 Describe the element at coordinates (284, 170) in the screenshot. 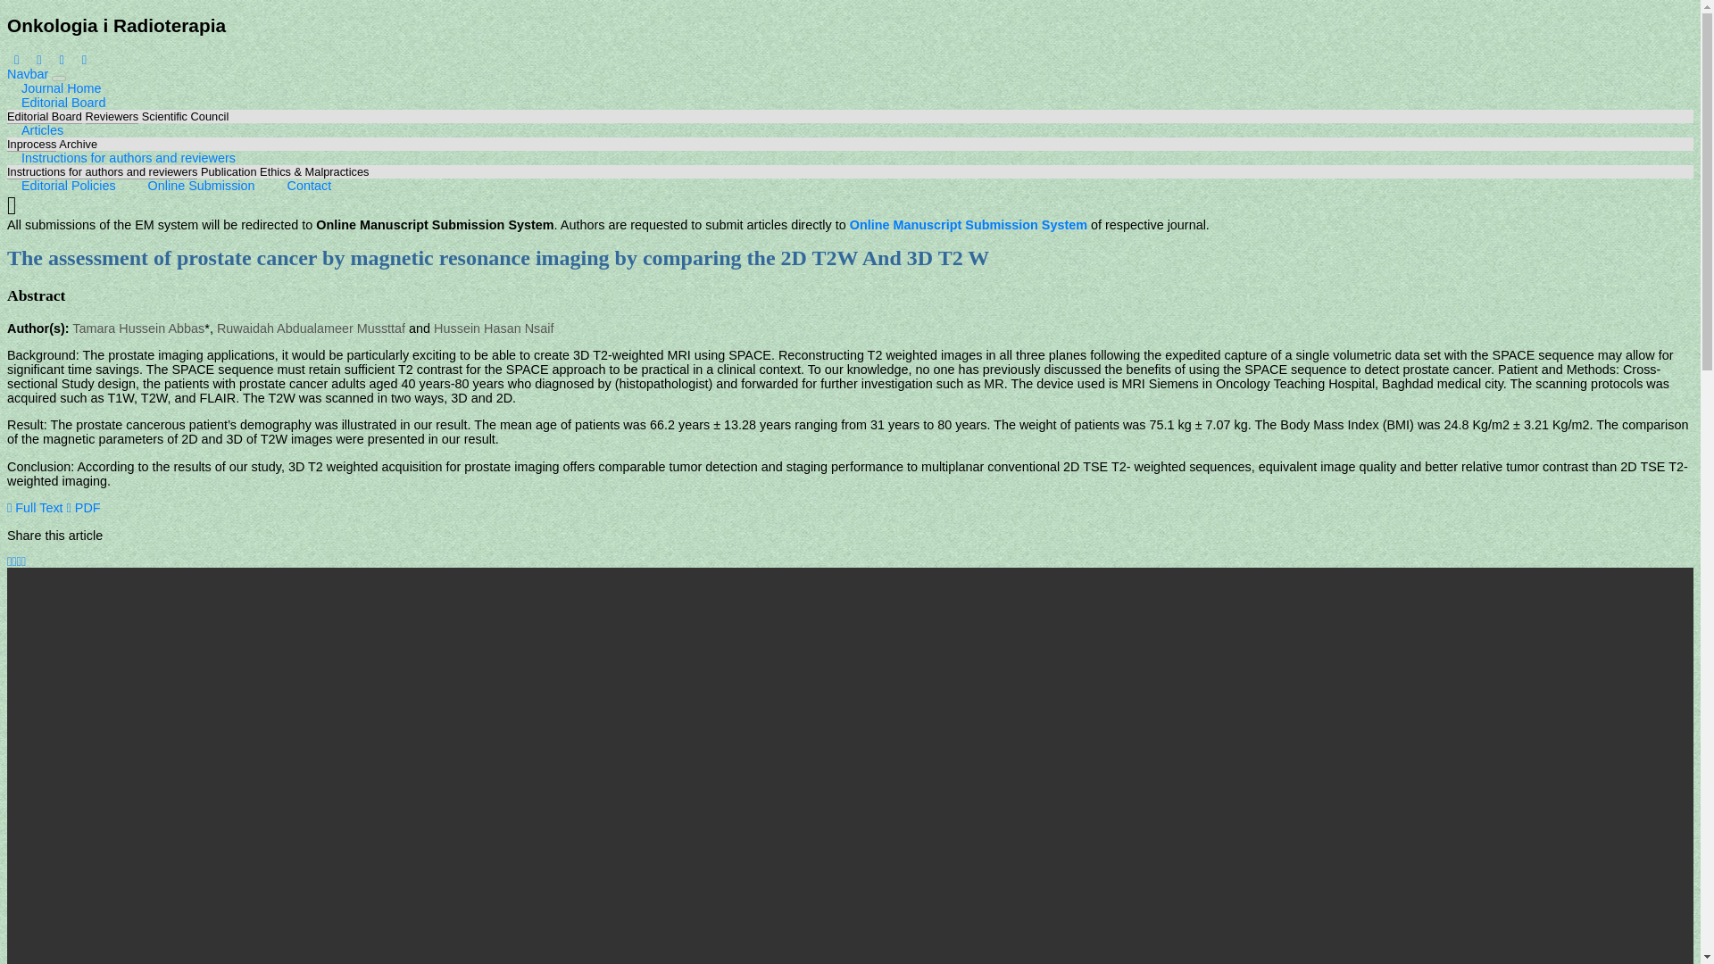

I see `Click here` at that location.